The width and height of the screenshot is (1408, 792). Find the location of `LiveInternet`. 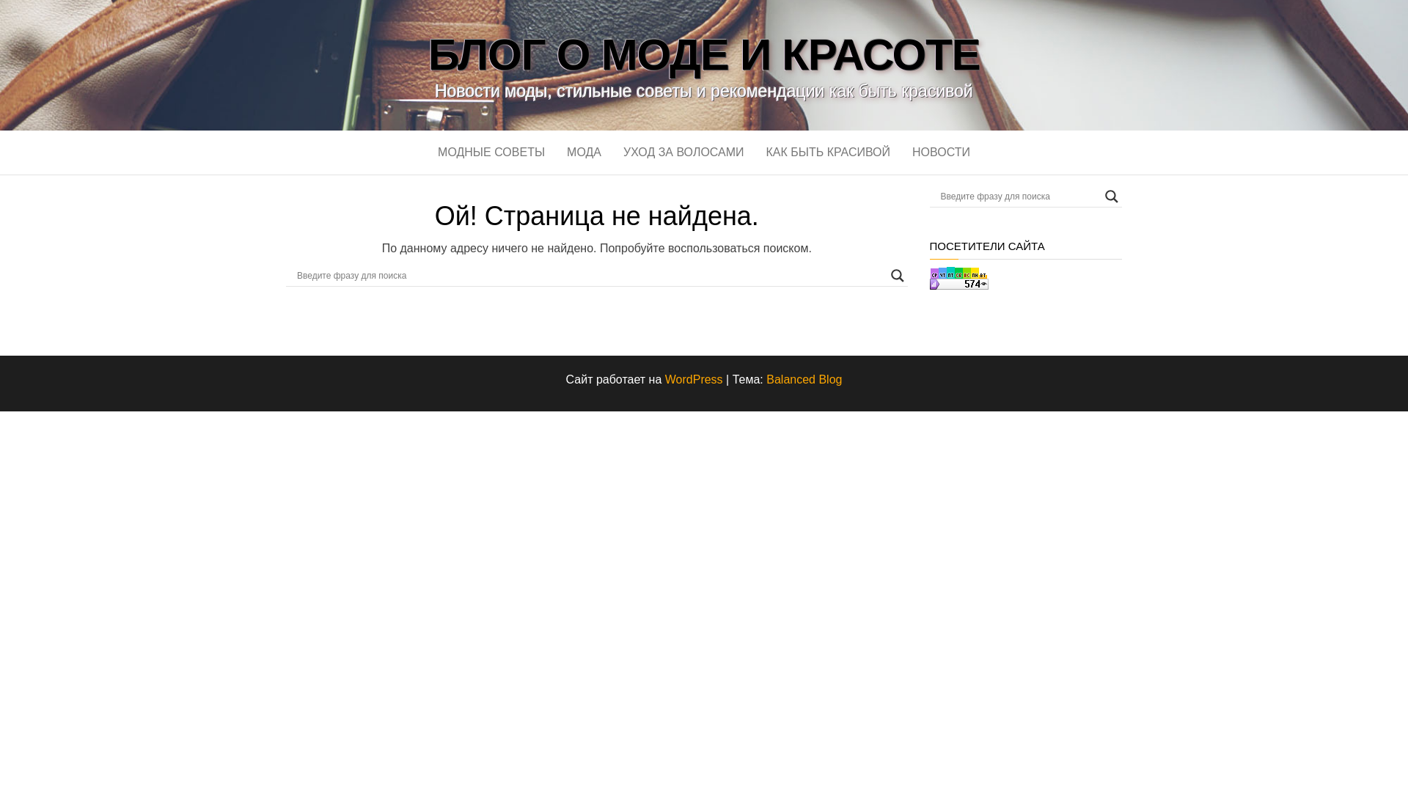

LiveInternet is located at coordinates (1002, 278).